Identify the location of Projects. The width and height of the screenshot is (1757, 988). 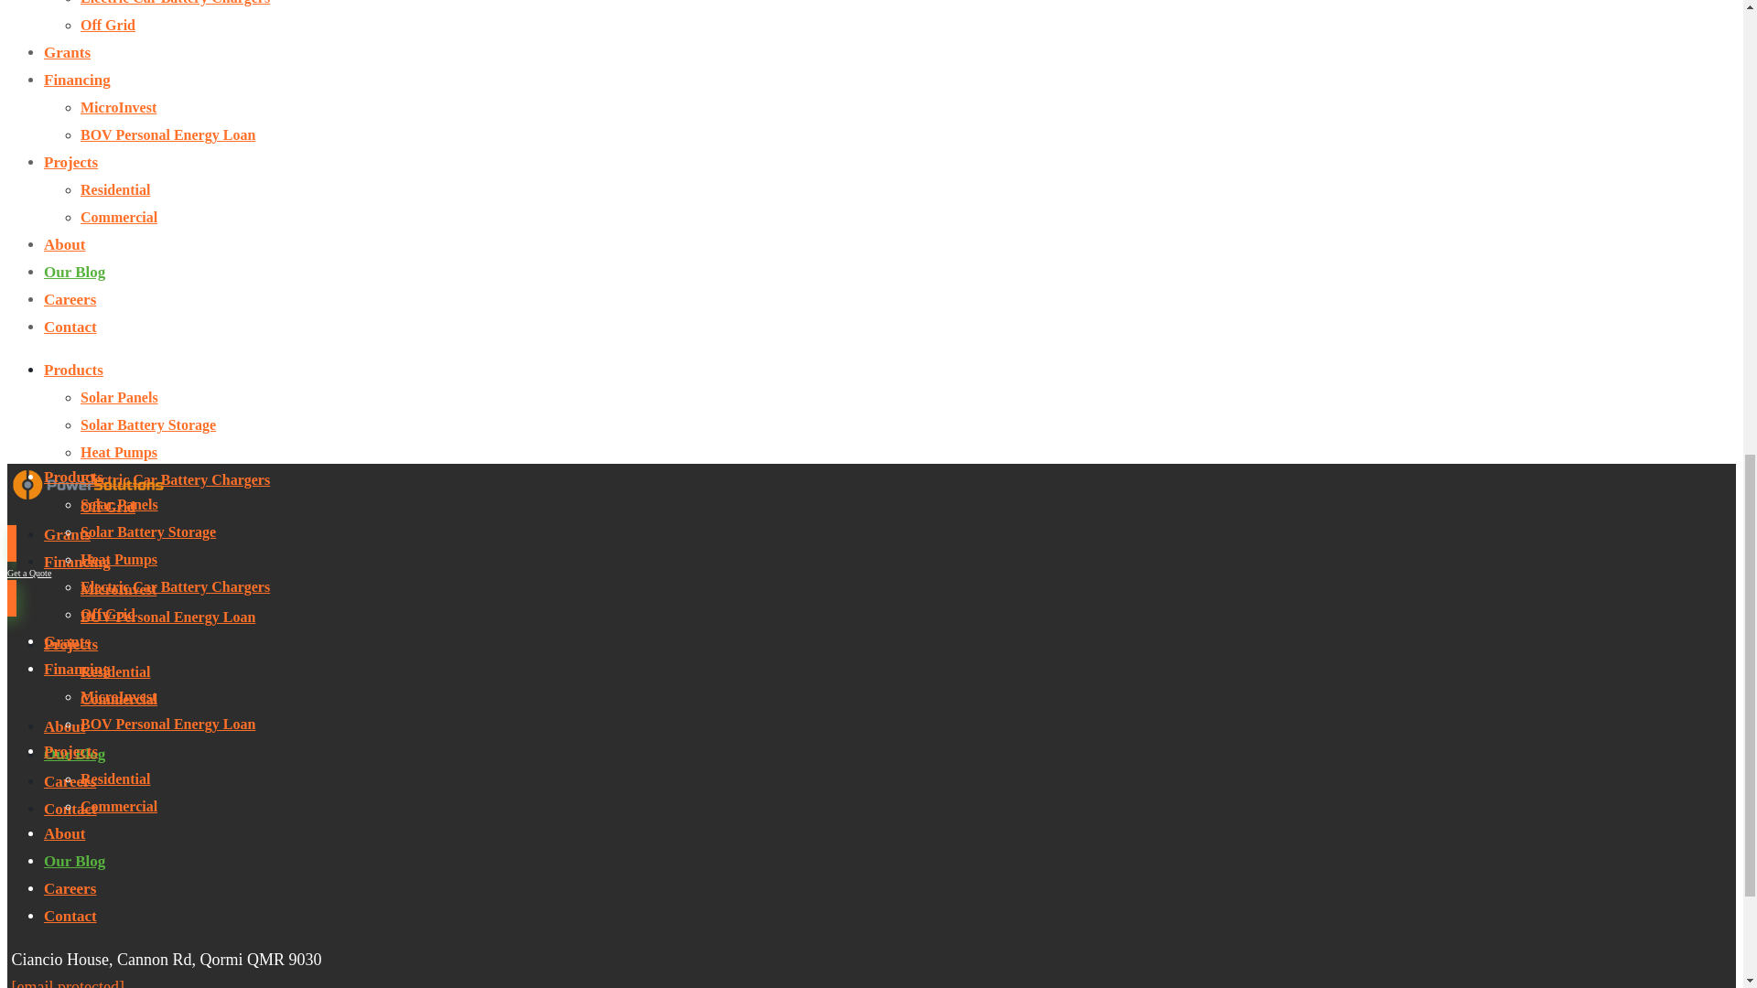
(71, 162).